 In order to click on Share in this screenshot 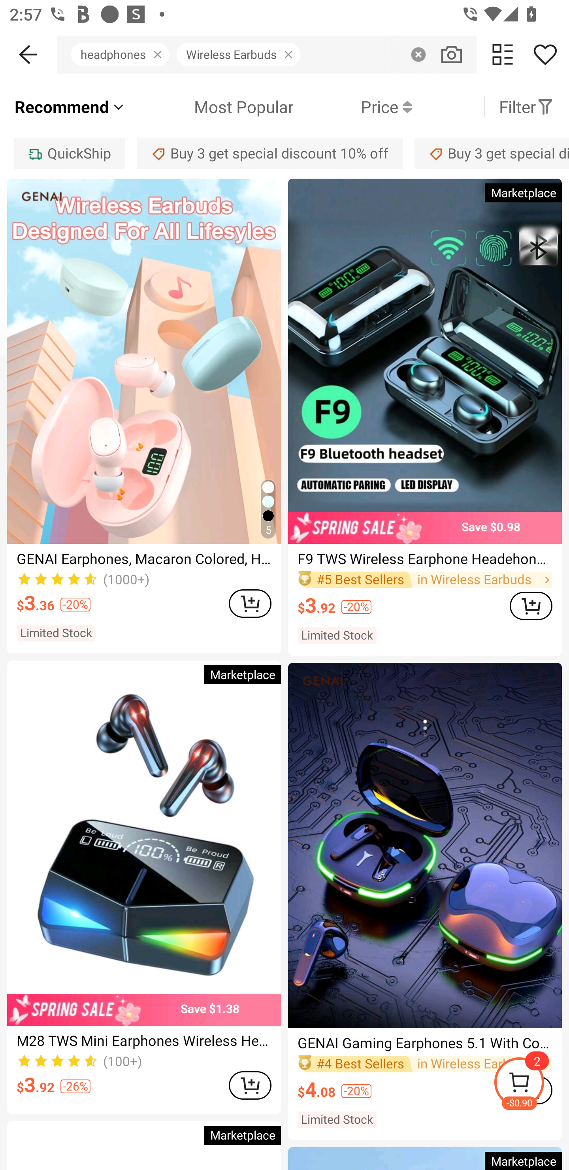, I will do `click(545, 54)`.